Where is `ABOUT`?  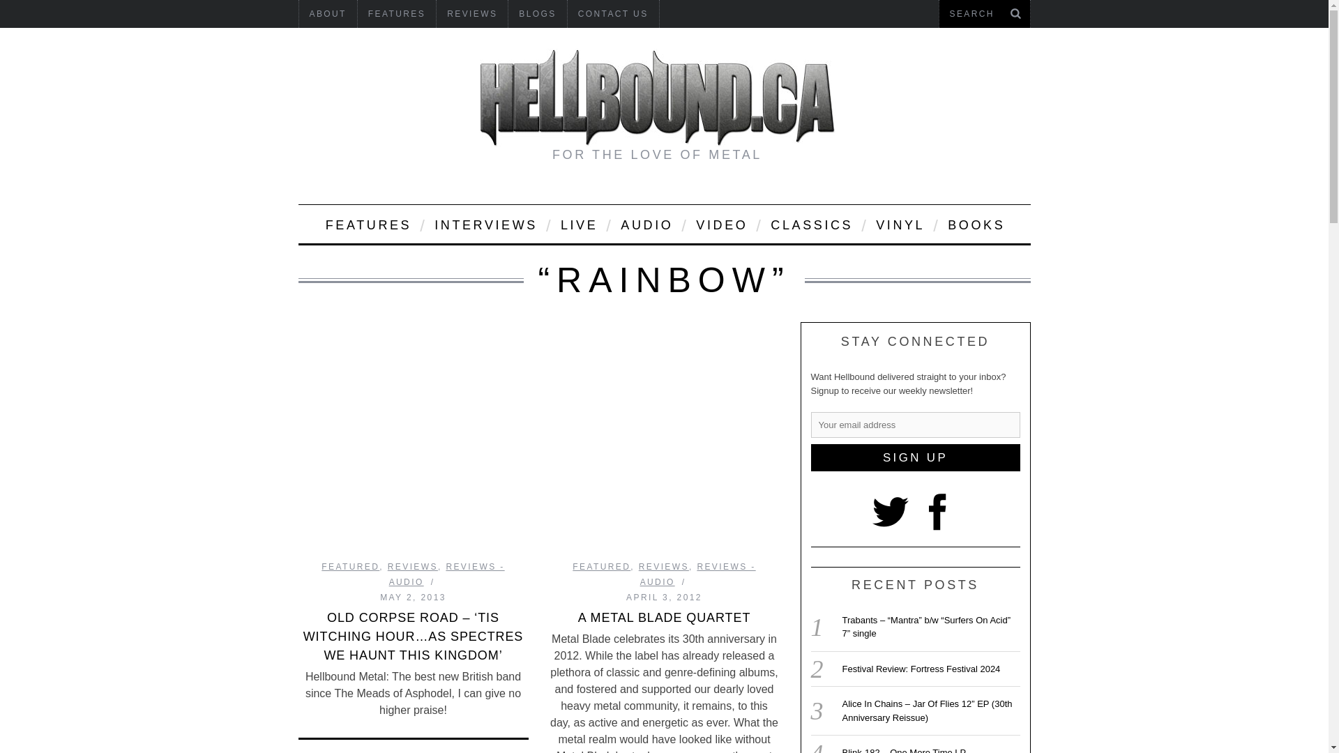
ABOUT is located at coordinates (327, 14).